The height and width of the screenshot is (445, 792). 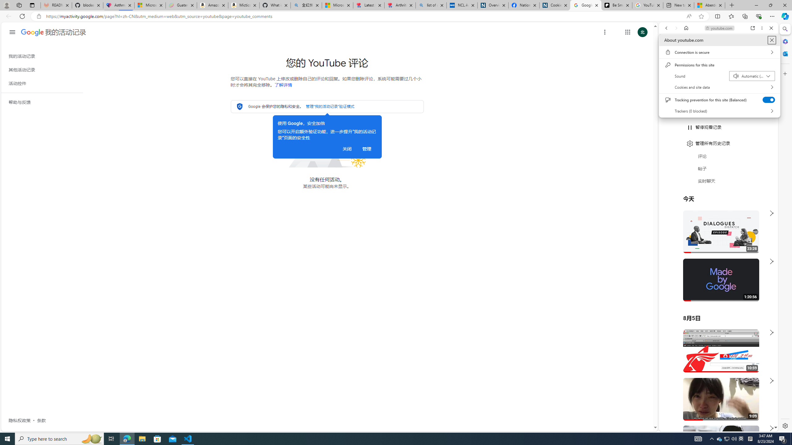 What do you see at coordinates (709, 5) in the screenshot?
I see `Aberdeen, Hong Kong SAR hourly forecast | Microsoft Weather` at bounding box center [709, 5].